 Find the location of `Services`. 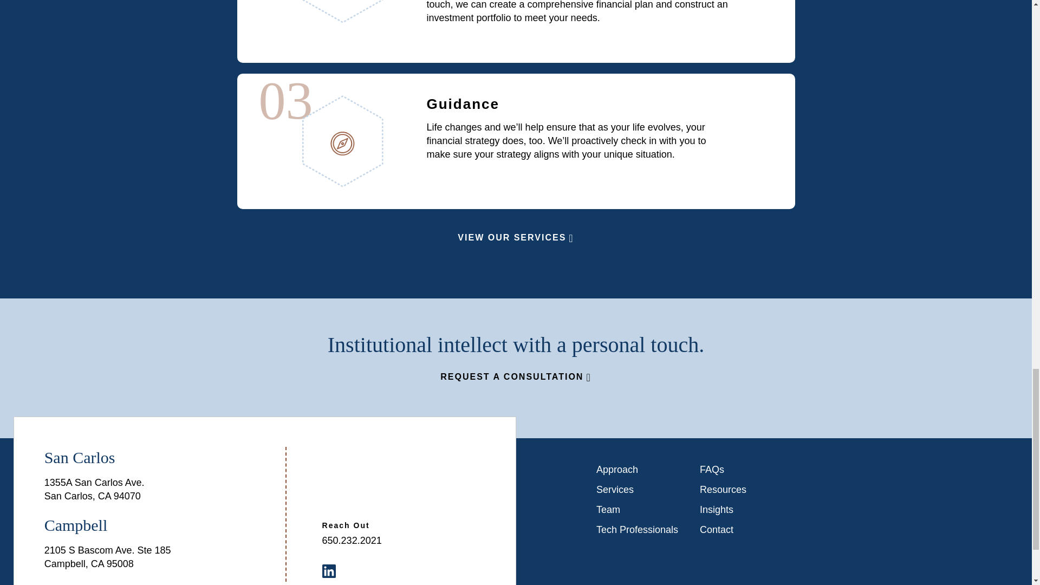

Services is located at coordinates (637, 490).